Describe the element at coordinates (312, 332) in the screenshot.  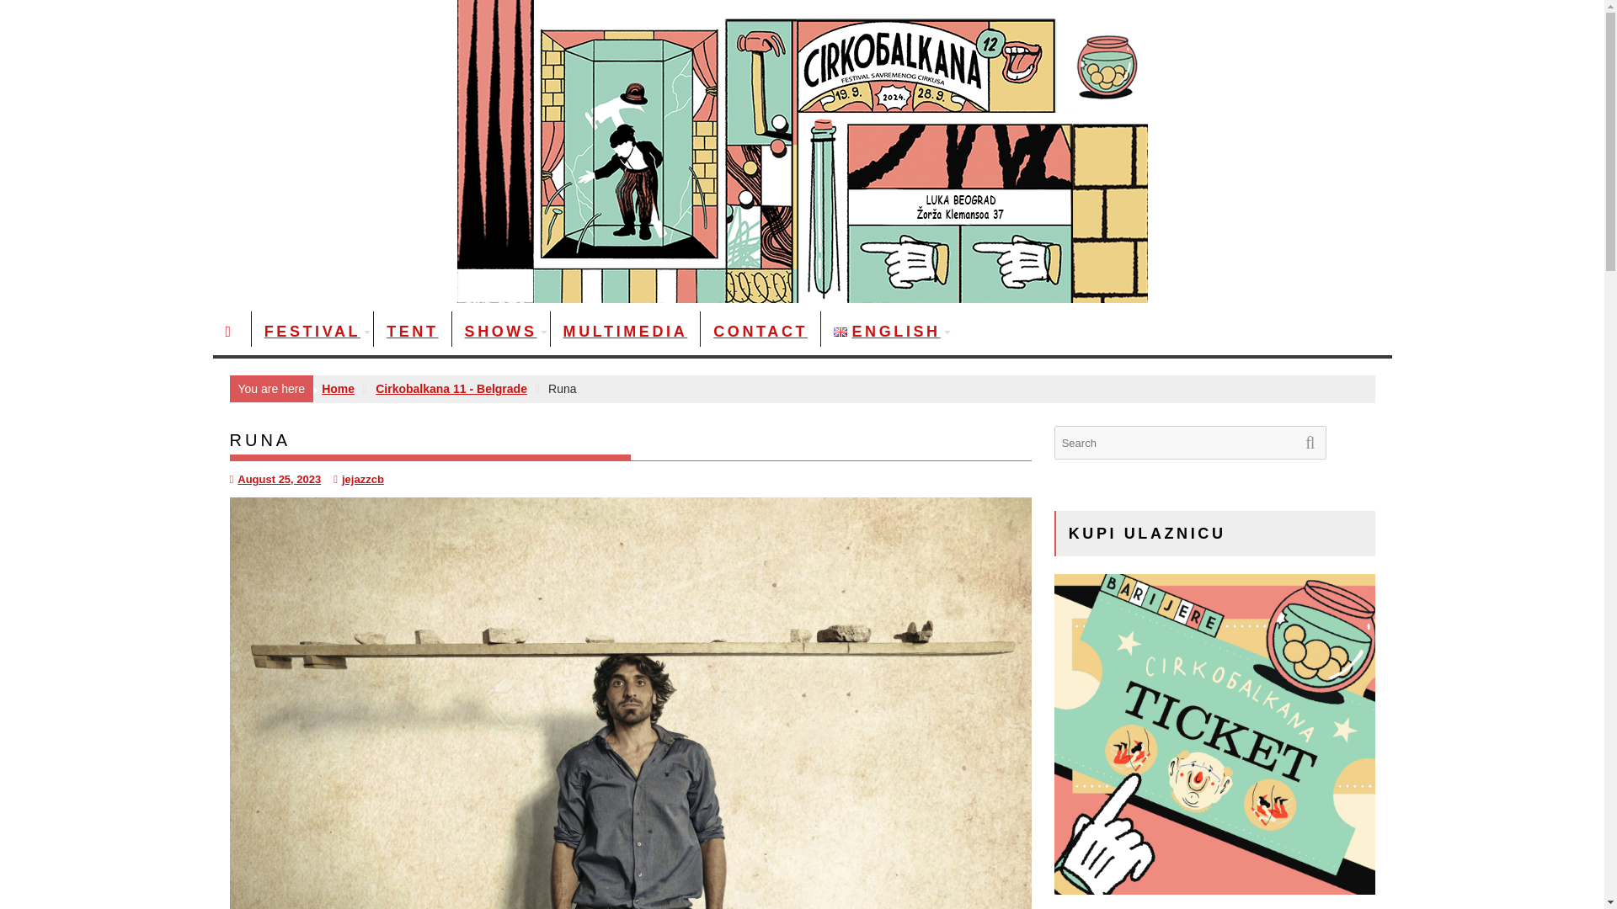
I see `FESTIVAL` at that location.